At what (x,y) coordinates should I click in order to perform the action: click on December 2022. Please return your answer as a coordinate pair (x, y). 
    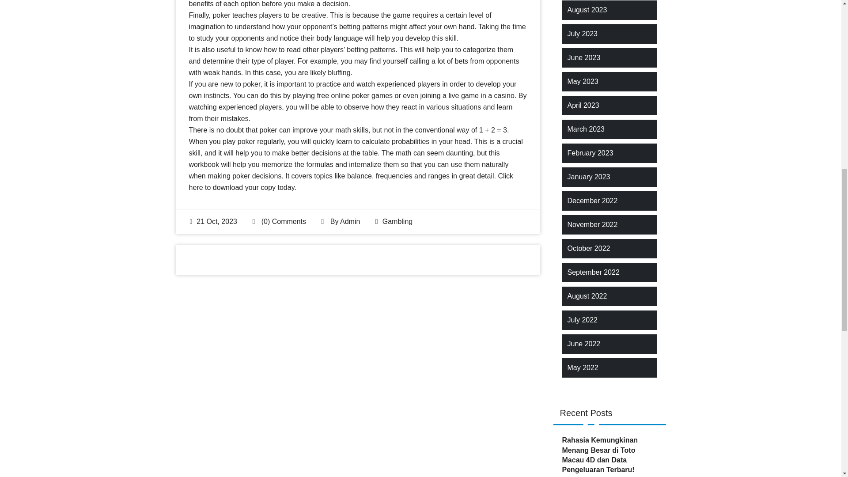
    Looking at the image, I should click on (592, 201).